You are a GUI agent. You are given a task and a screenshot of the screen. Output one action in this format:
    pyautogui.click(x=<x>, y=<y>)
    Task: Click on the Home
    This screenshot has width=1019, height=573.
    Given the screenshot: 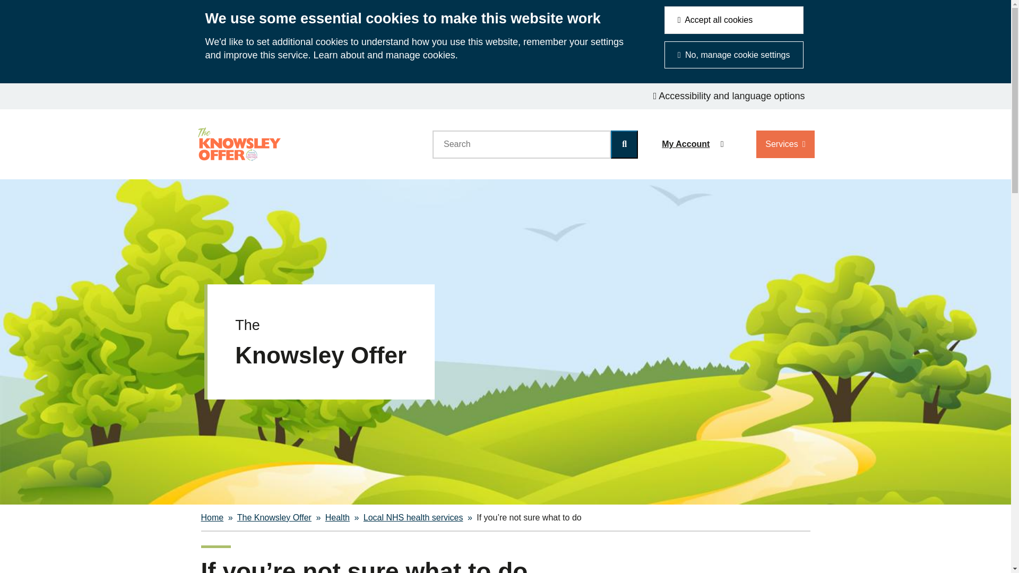 What is the action you would take?
    pyautogui.click(x=212, y=517)
    